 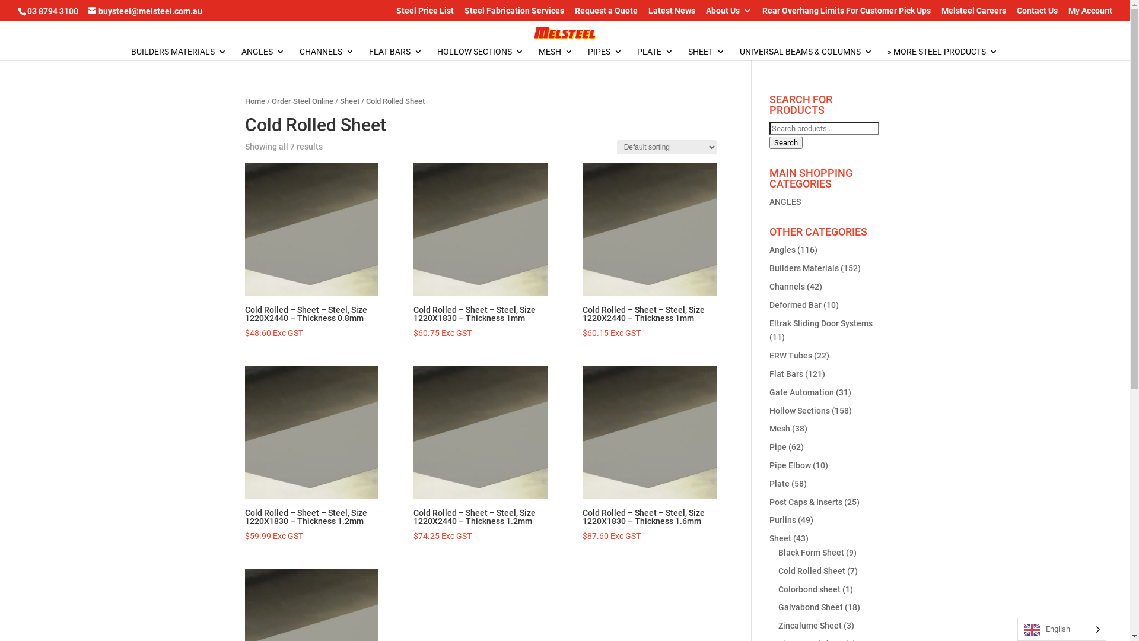 What do you see at coordinates (806, 502) in the screenshot?
I see `Post Caps & Inserts` at bounding box center [806, 502].